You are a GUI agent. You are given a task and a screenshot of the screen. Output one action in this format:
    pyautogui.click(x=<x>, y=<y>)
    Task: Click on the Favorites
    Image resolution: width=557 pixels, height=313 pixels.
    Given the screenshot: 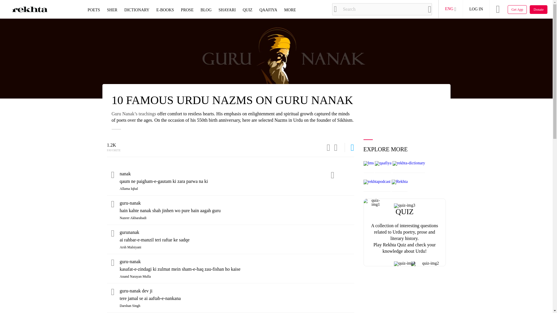 What is the action you would take?
    pyautogui.click(x=113, y=263)
    